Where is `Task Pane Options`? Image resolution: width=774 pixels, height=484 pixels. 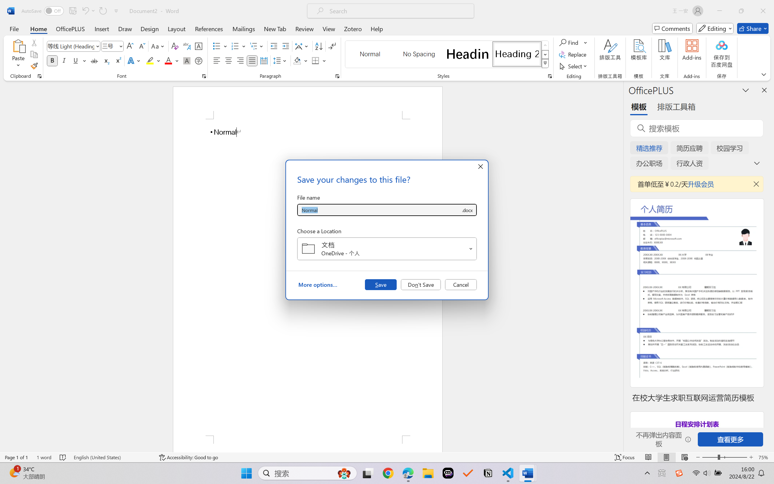 Task Pane Options is located at coordinates (746, 90).